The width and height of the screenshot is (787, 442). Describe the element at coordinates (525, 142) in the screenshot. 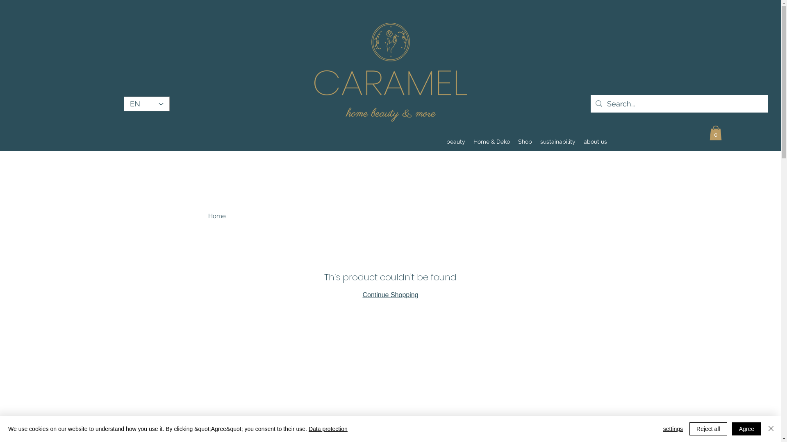

I see `Shop` at that location.